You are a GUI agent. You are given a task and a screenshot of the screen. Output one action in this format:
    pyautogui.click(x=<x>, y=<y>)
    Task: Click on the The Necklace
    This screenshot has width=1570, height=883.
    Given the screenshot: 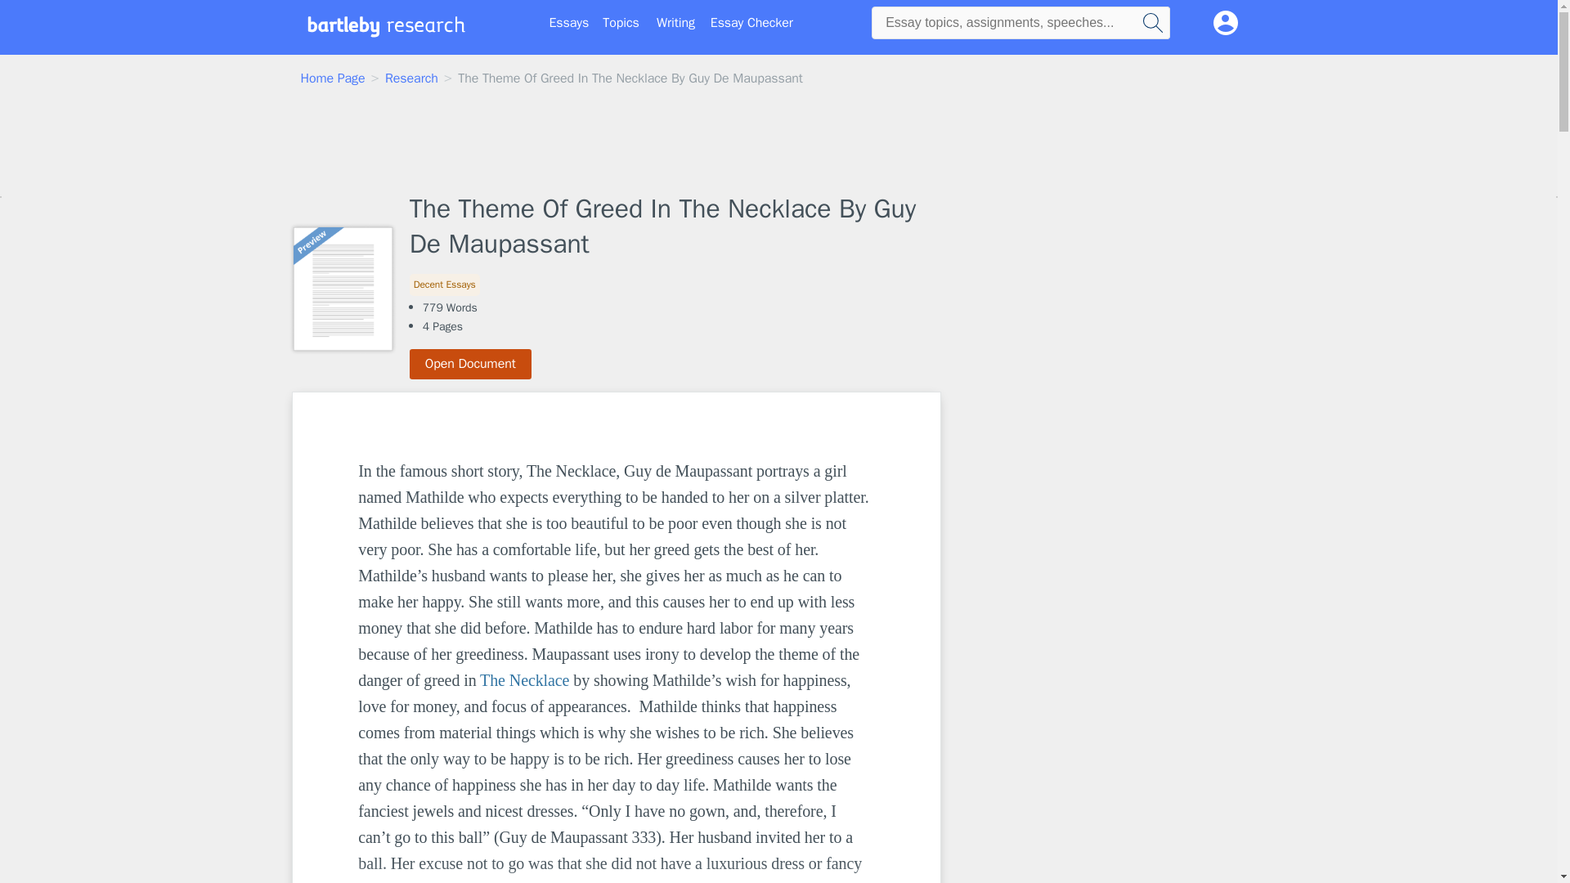 What is the action you would take?
    pyautogui.click(x=524, y=680)
    